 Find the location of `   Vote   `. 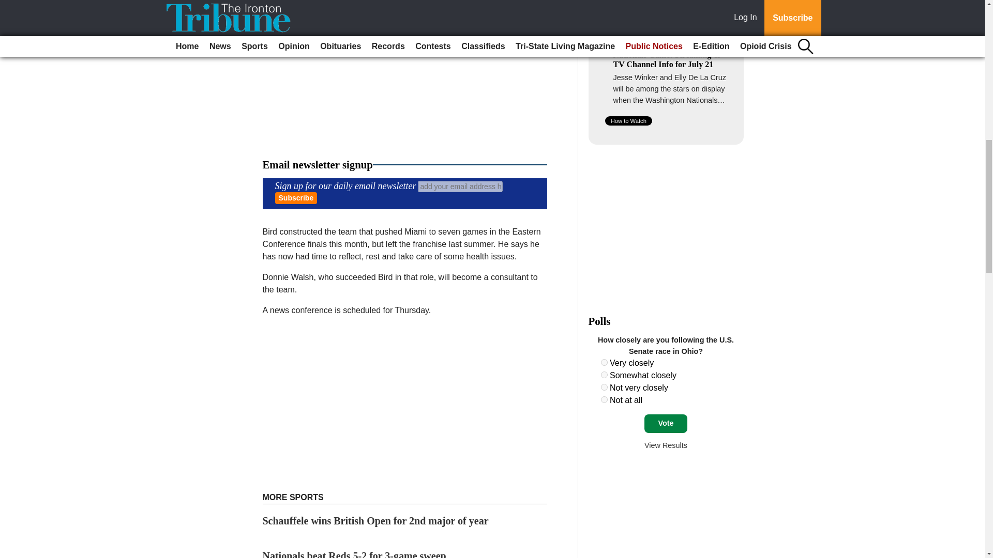

   Vote    is located at coordinates (666, 424).